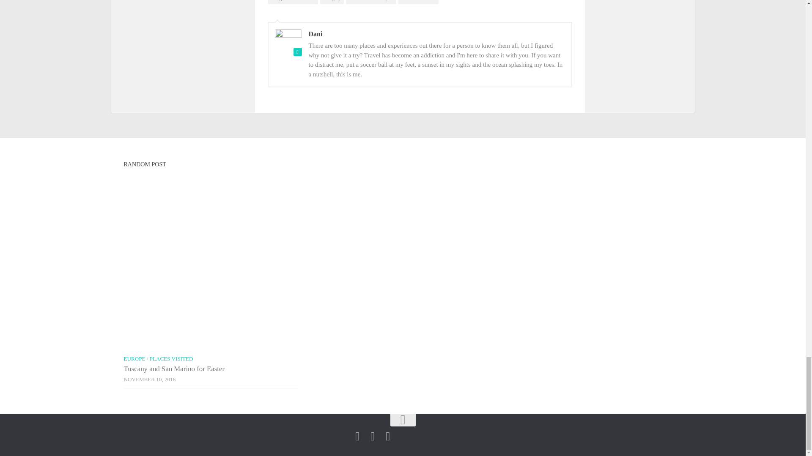 The width and height of the screenshot is (812, 456). What do you see at coordinates (387, 436) in the screenshot?
I see `Follow us on Youtube` at bounding box center [387, 436].